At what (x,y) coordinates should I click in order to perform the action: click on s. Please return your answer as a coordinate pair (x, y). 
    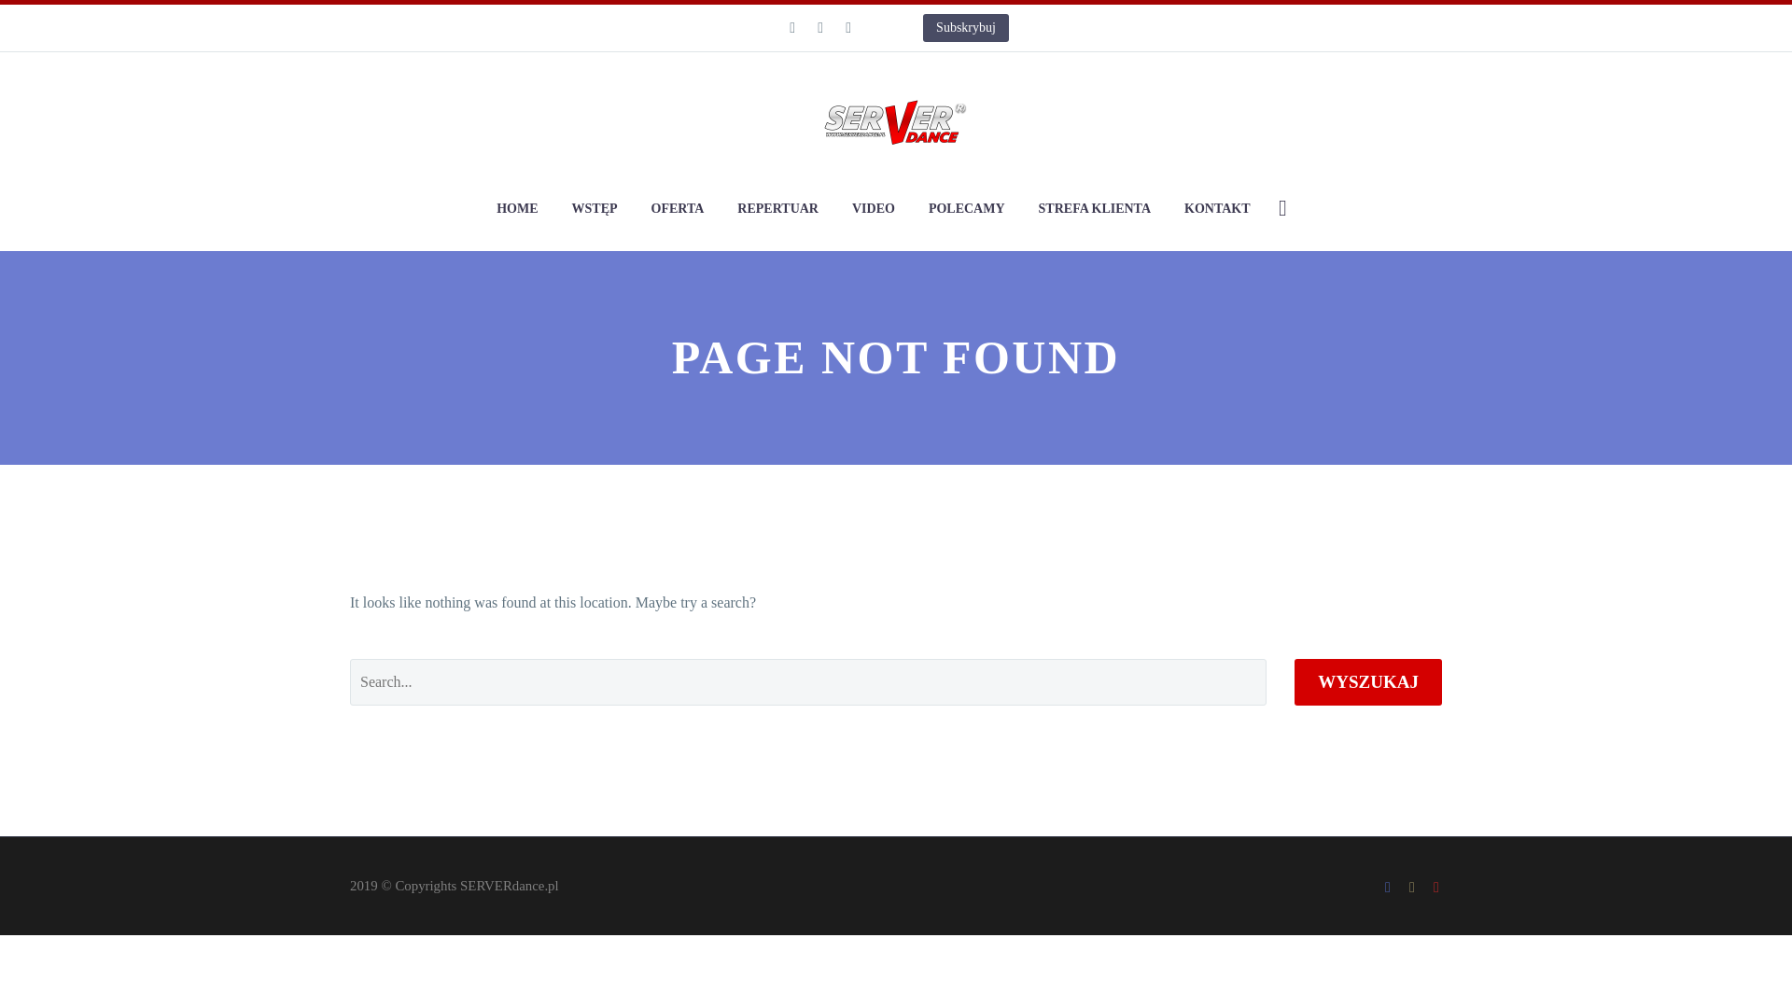
    Looking at the image, I should click on (1472, 307).